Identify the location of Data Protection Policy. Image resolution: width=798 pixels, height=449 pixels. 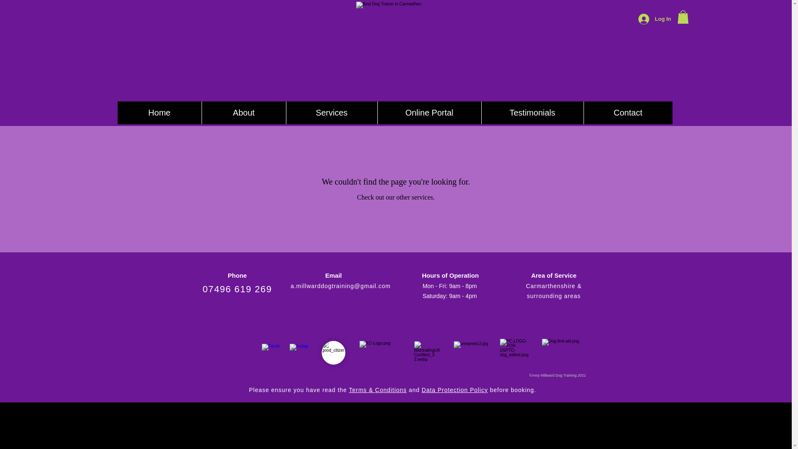
(455, 390).